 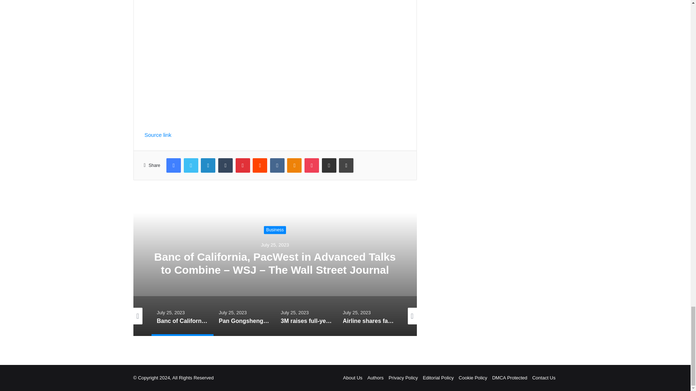 What do you see at coordinates (225, 165) in the screenshot?
I see `Tumblr` at bounding box center [225, 165].